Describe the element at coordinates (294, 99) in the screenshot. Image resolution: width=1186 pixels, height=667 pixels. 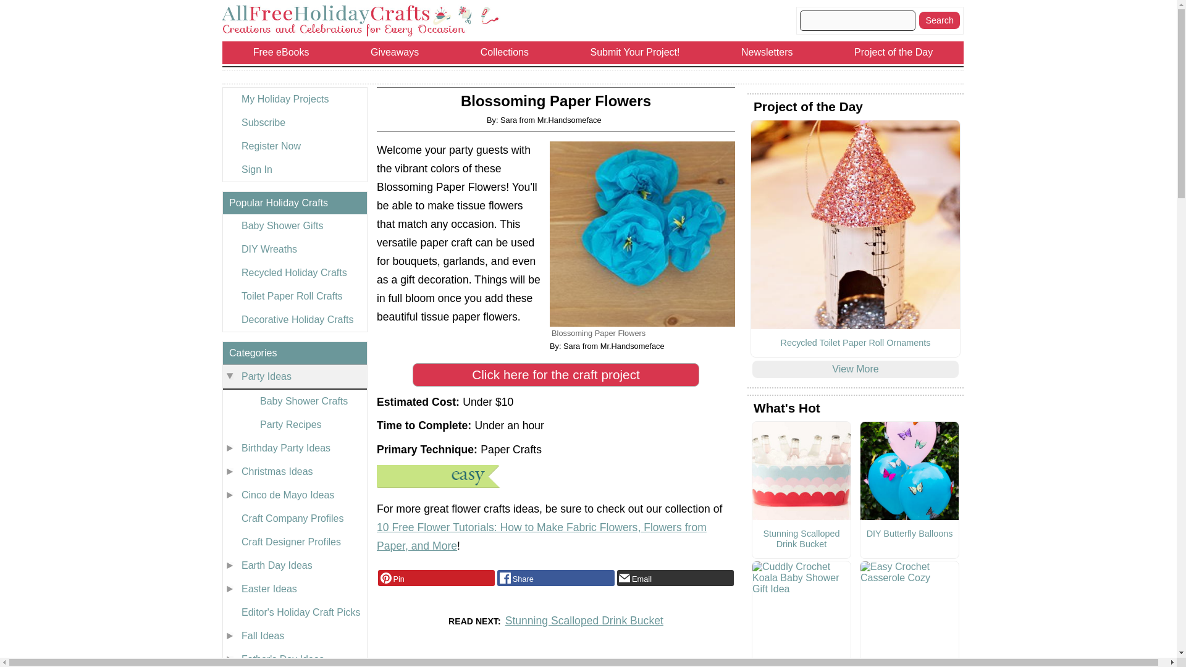
I see `My Holiday Projects` at that location.